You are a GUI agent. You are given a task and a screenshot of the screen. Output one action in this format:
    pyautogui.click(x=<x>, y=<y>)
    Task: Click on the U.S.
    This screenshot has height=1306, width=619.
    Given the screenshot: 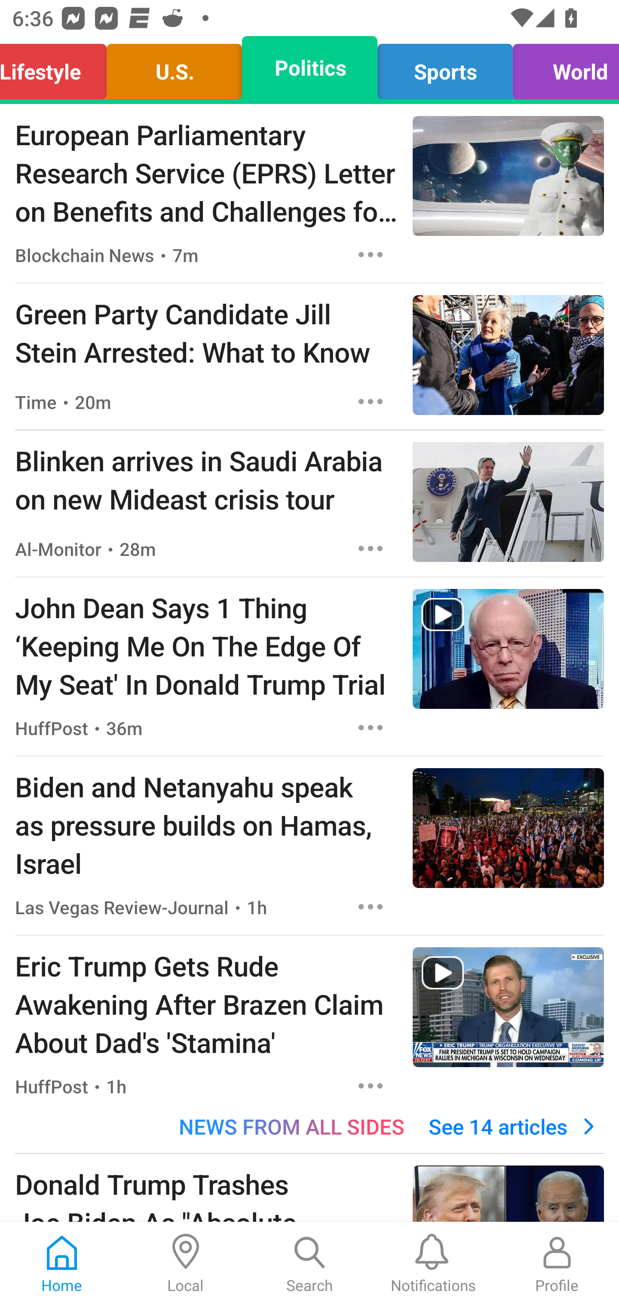 What is the action you would take?
    pyautogui.click(x=175, y=68)
    